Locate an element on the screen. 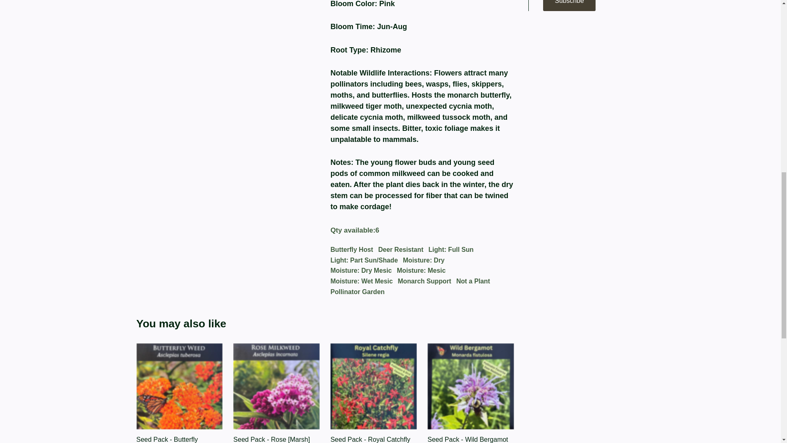  Show products matching tag Deer Resistant is located at coordinates (401, 250).